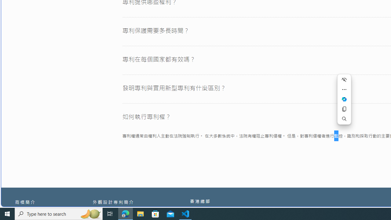  What do you see at coordinates (344, 79) in the screenshot?
I see `Hide menu` at bounding box center [344, 79].